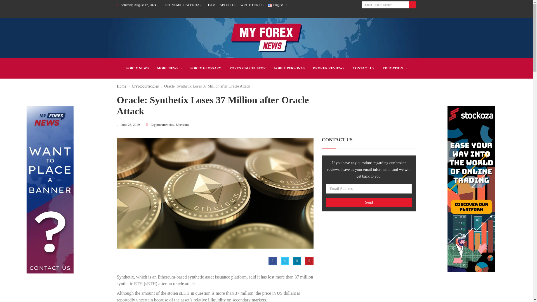  Describe the element at coordinates (369, 202) in the screenshot. I see `Send` at that location.